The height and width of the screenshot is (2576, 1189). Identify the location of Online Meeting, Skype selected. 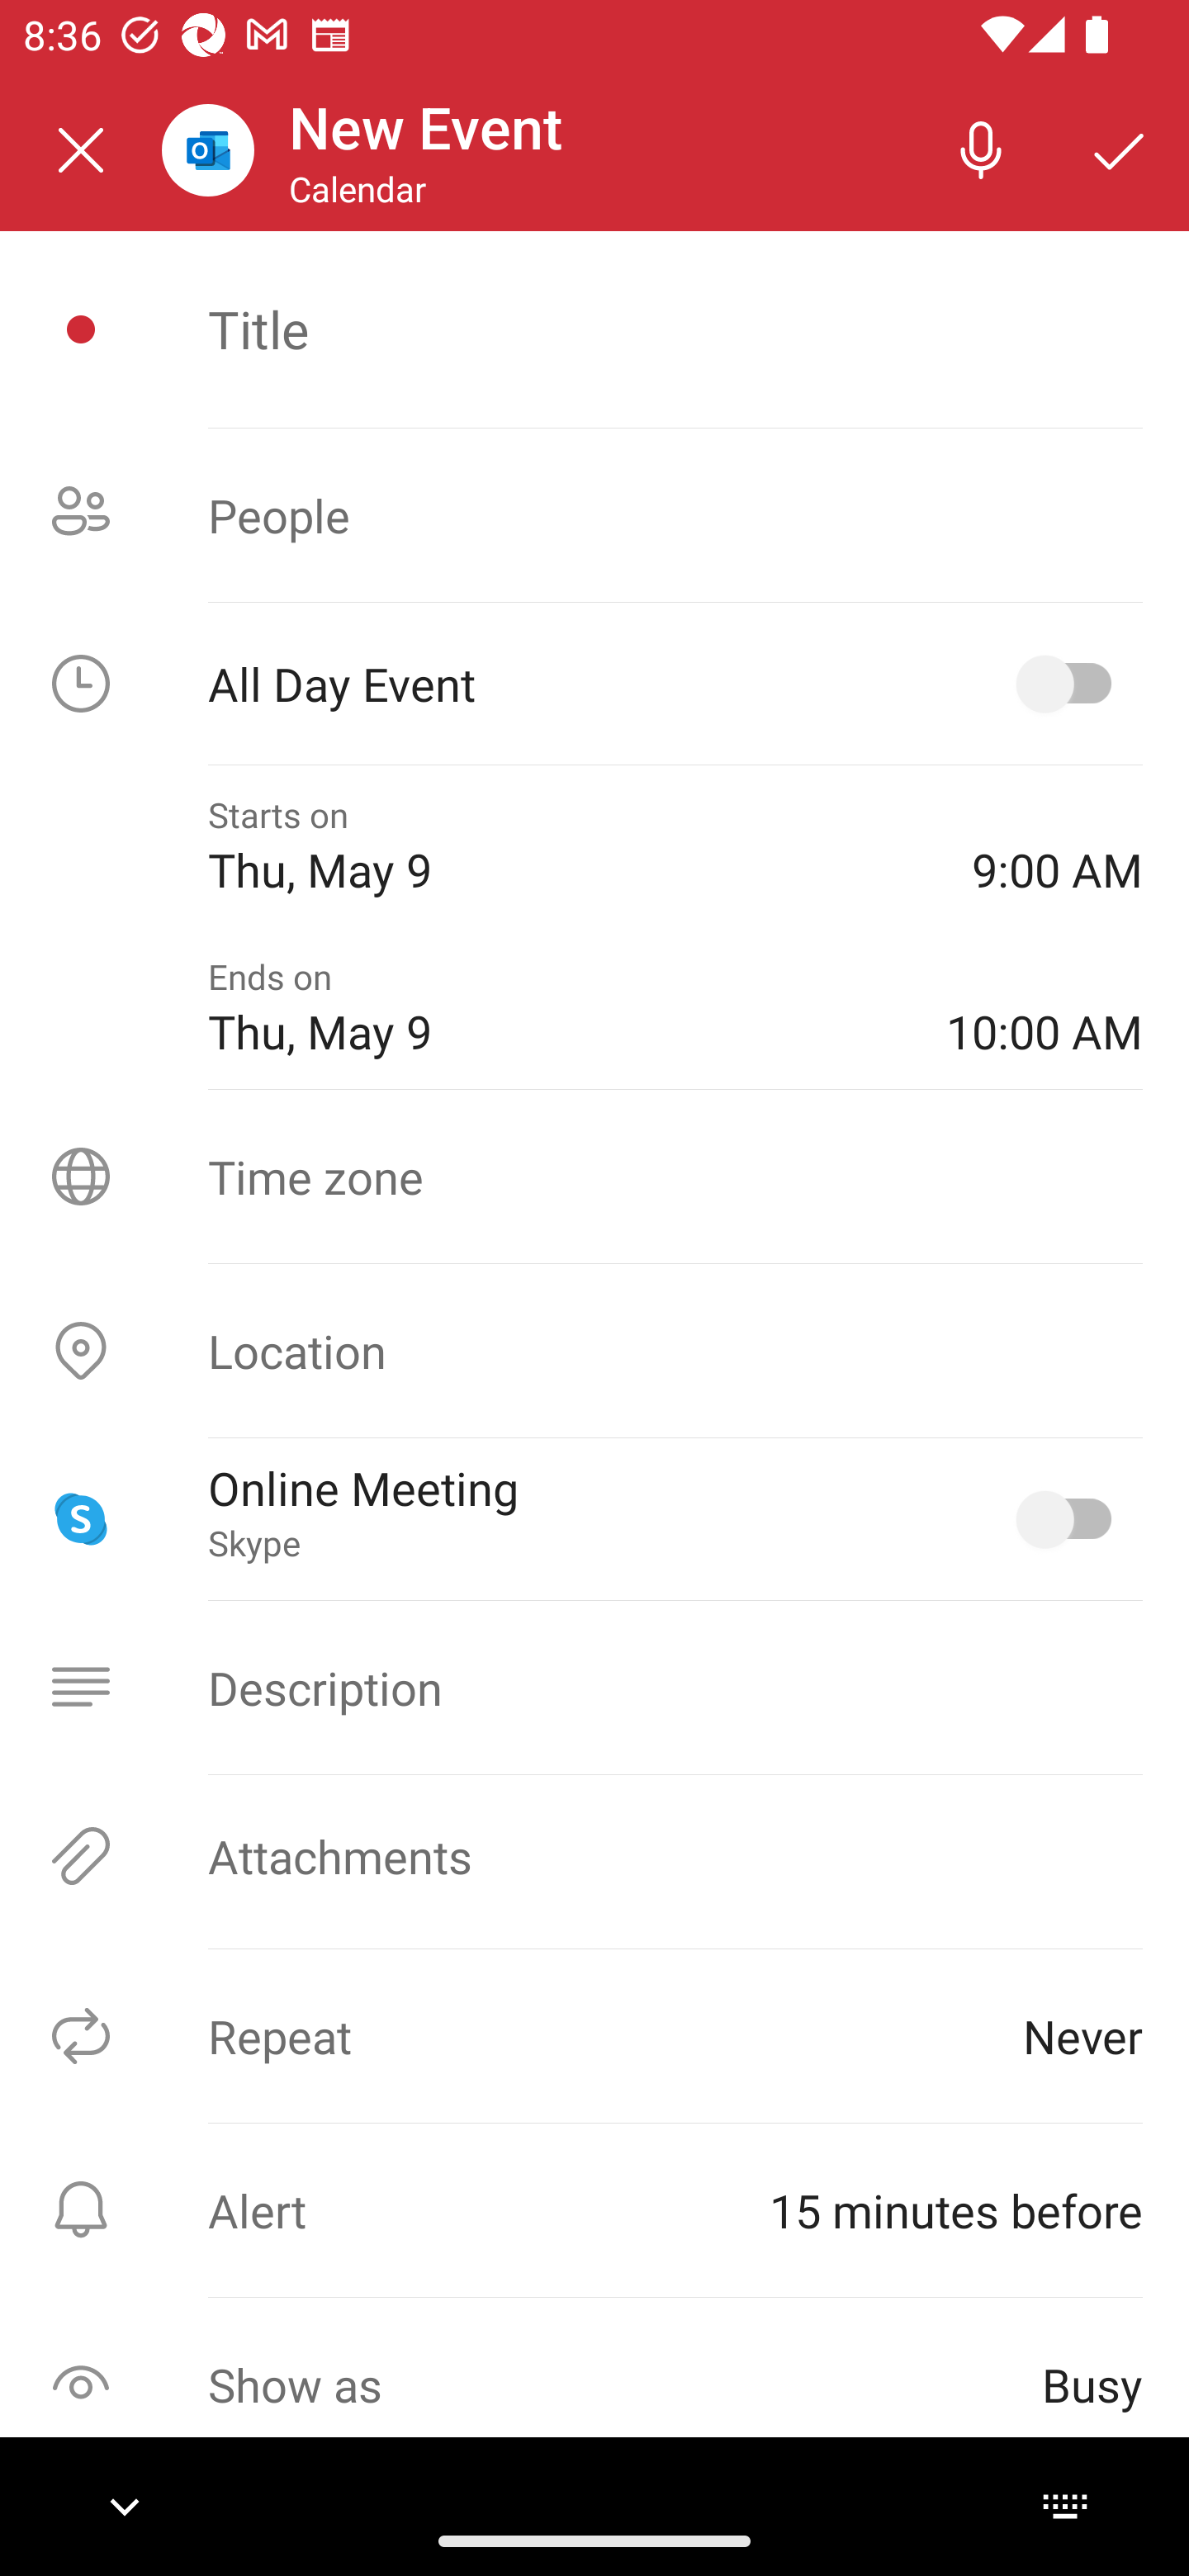
(1070, 1518).